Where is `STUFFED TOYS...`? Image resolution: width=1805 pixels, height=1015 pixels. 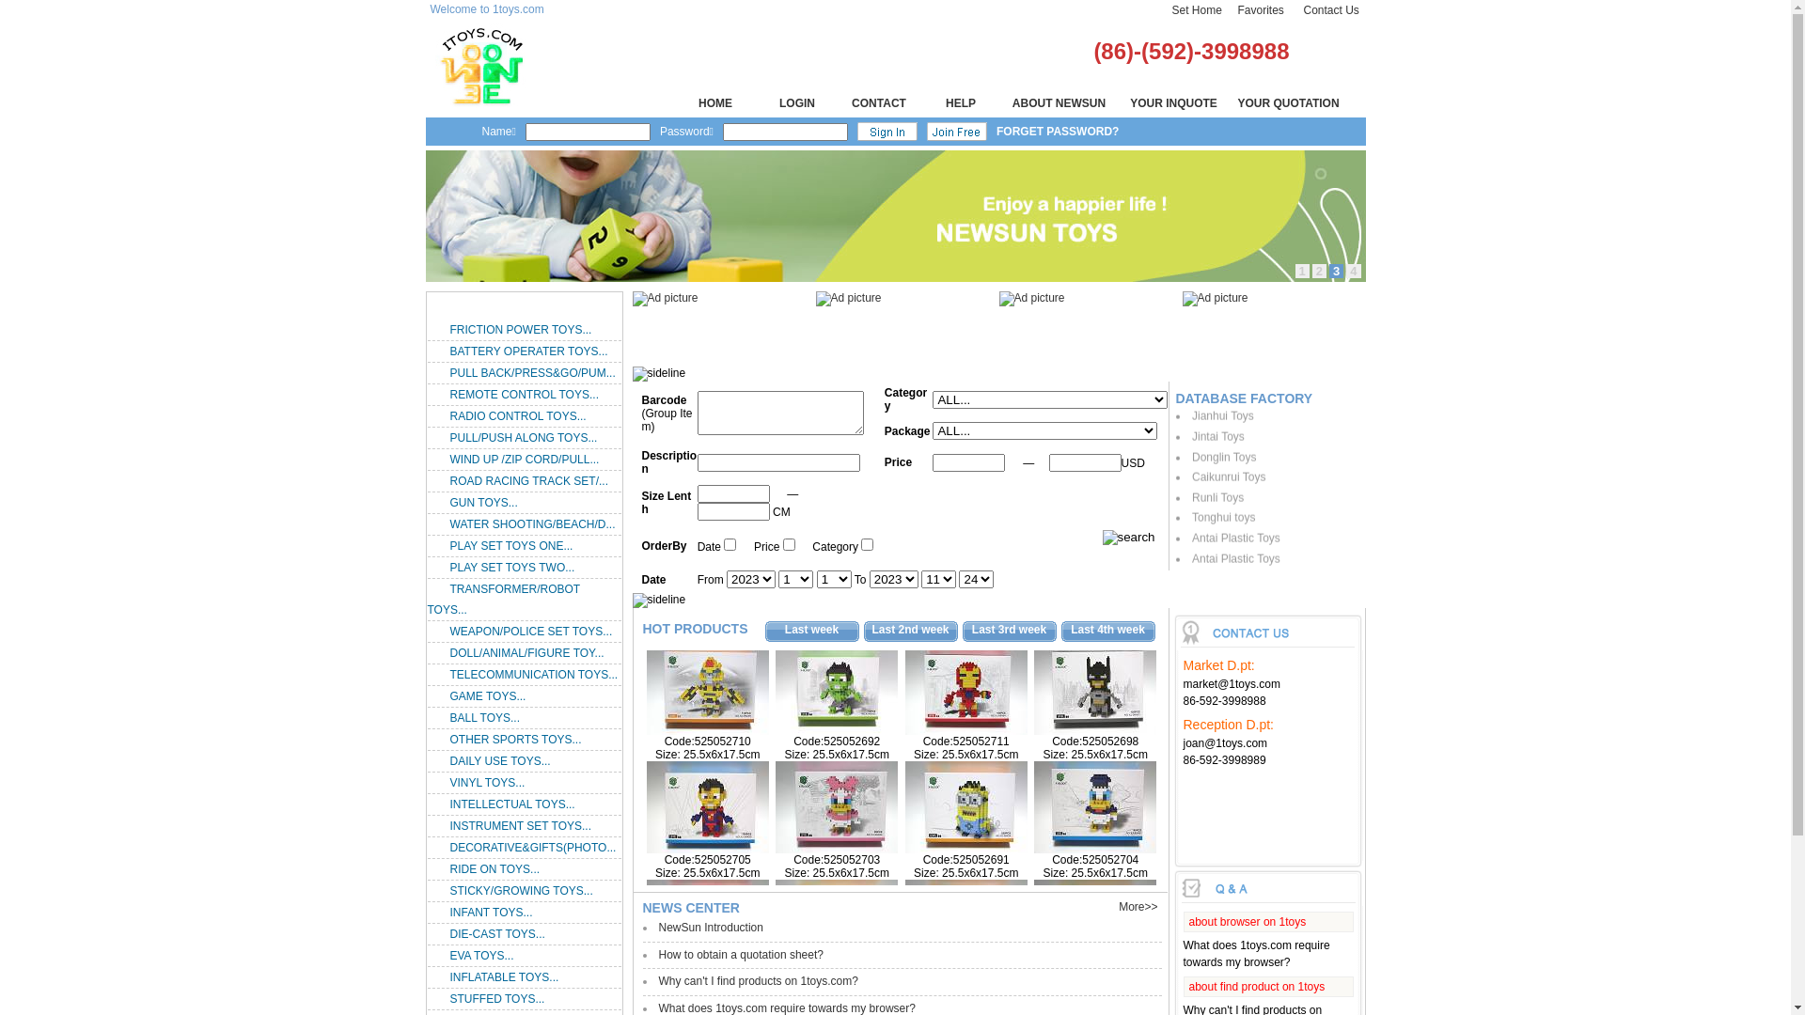 STUFFED TOYS... is located at coordinates (496, 999).